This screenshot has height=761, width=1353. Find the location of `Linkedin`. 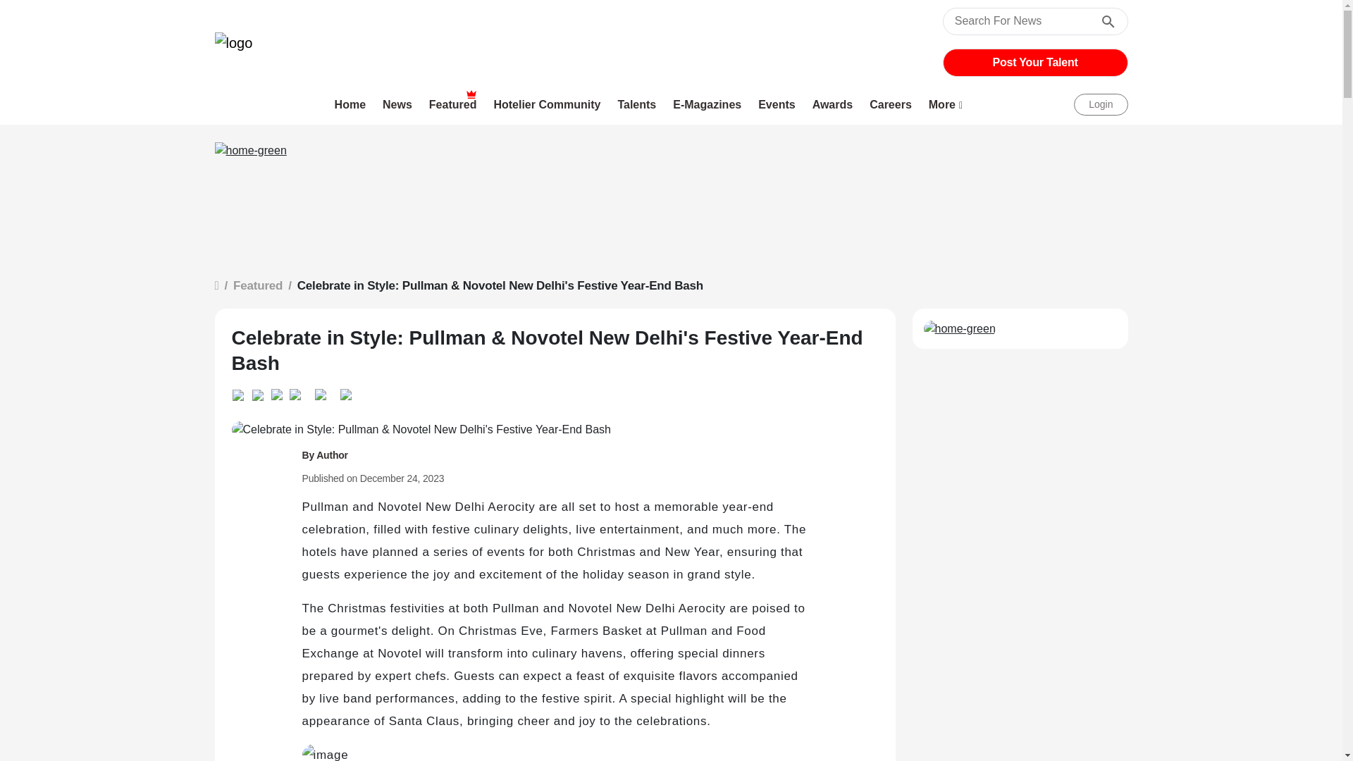

Linkedin is located at coordinates (261, 393).